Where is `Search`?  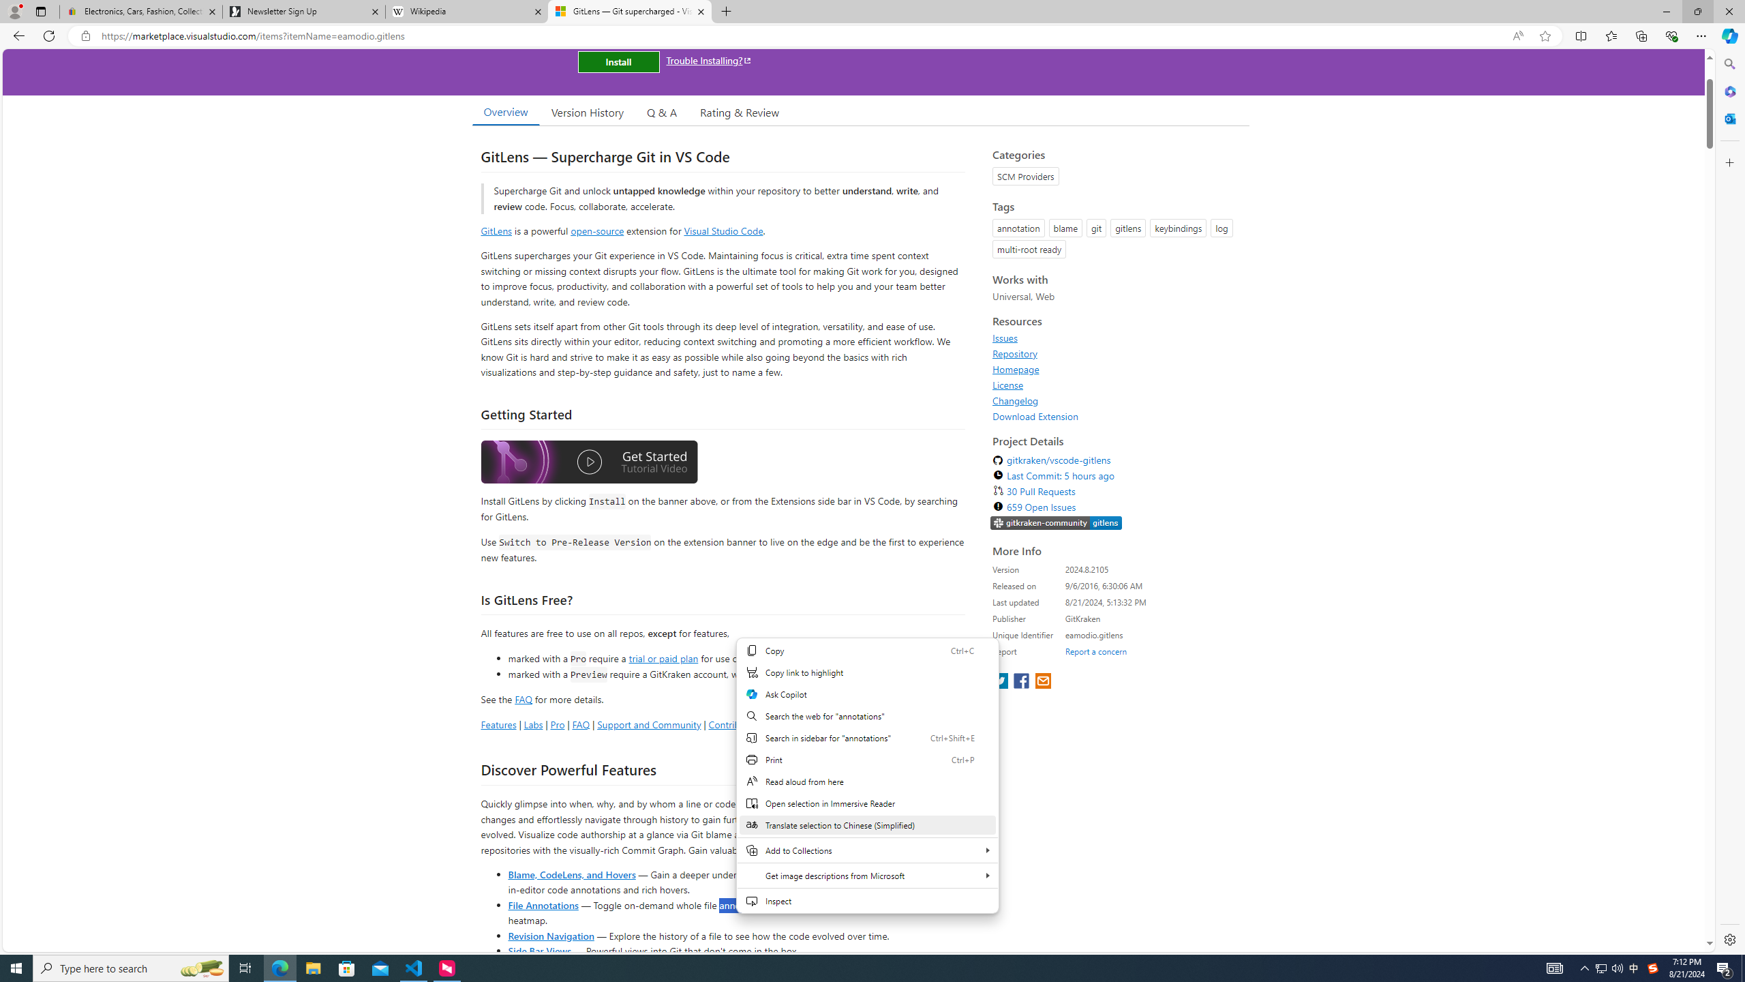
Search is located at coordinates (1729, 64).